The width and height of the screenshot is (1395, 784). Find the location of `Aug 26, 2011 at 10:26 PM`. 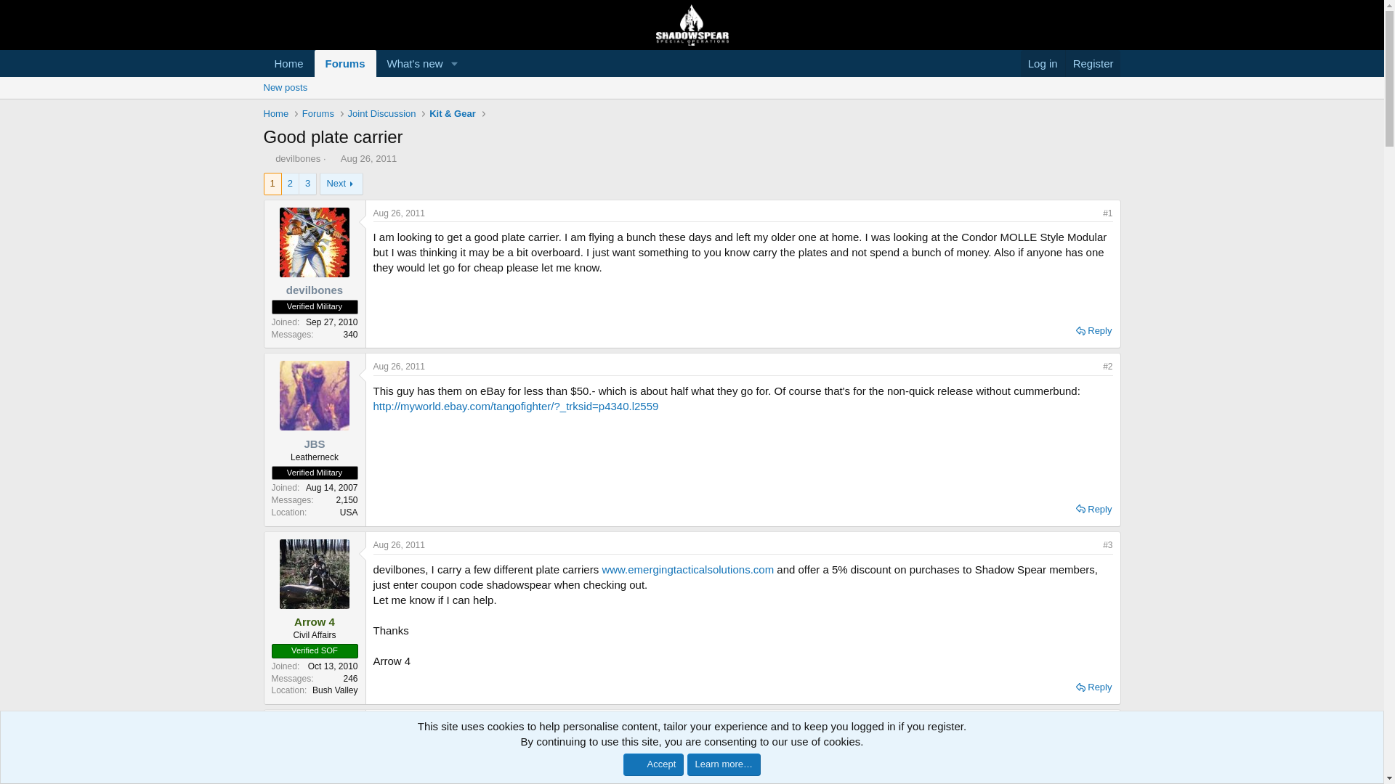

Aug 26, 2011 at 10:26 PM is located at coordinates (1093, 687).